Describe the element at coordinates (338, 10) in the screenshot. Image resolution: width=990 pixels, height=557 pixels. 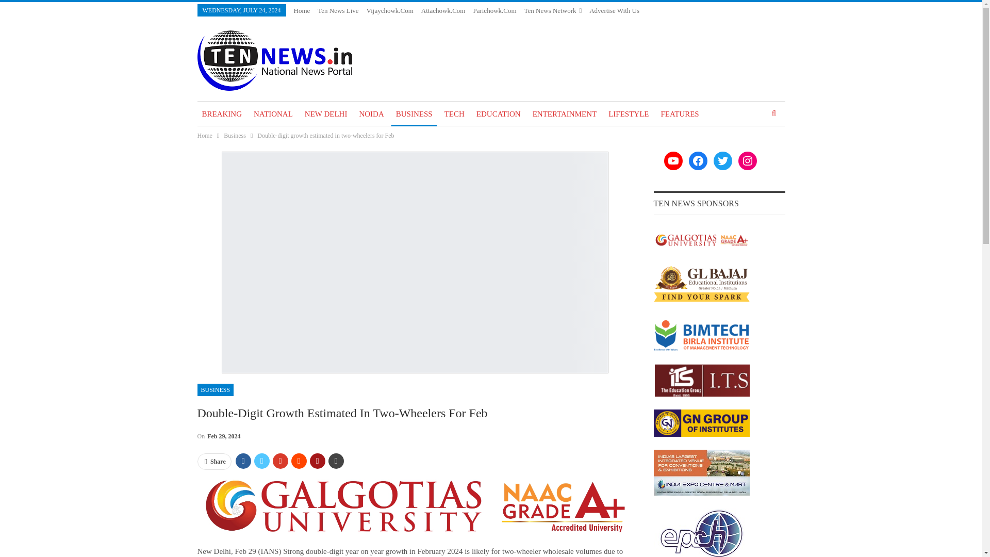
I see `Ten News Live` at that location.